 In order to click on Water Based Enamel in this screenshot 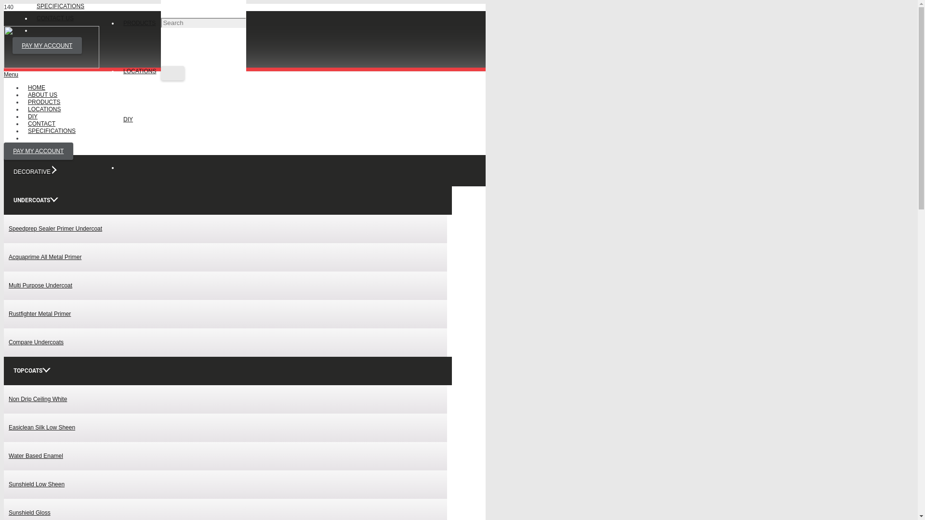, I will do `click(36, 456)`.